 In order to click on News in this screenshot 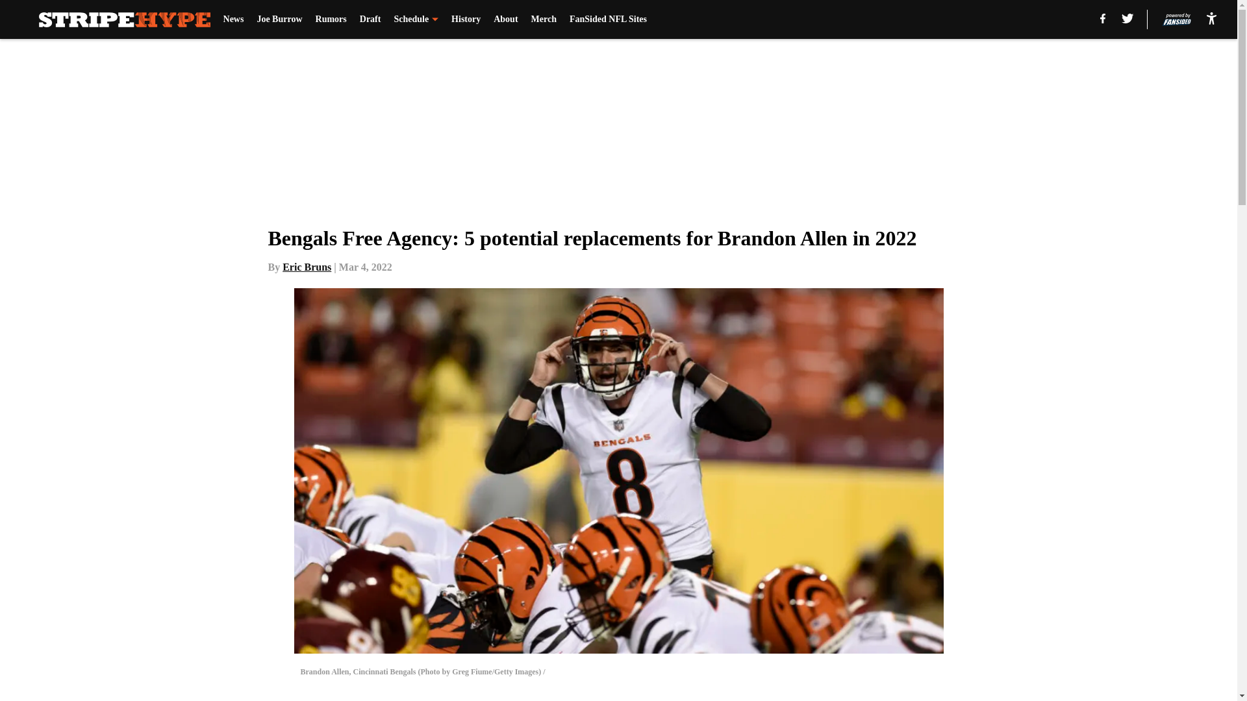, I will do `click(234, 19)`.